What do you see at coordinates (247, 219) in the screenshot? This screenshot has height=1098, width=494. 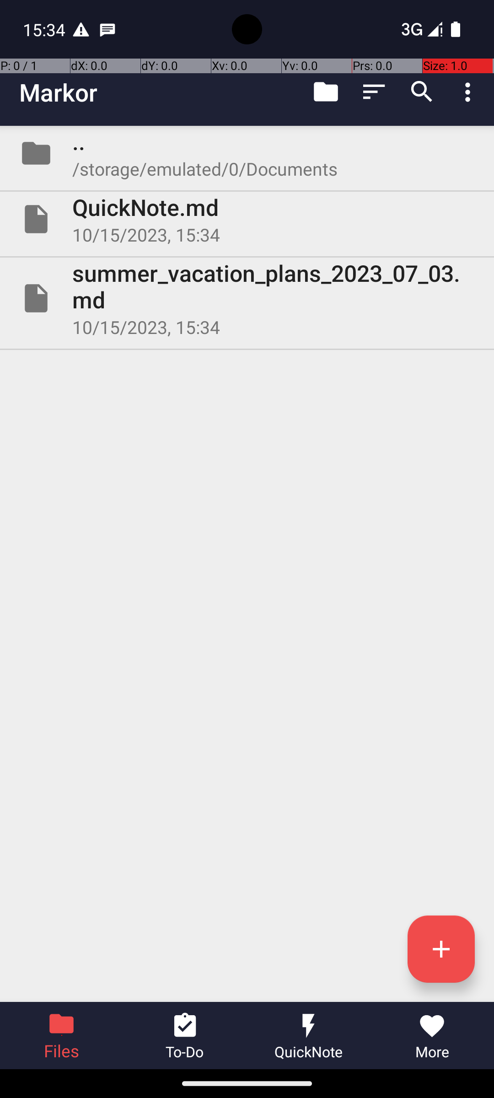 I see `File QuickNote.md 10/15/2023, 15:34` at bounding box center [247, 219].